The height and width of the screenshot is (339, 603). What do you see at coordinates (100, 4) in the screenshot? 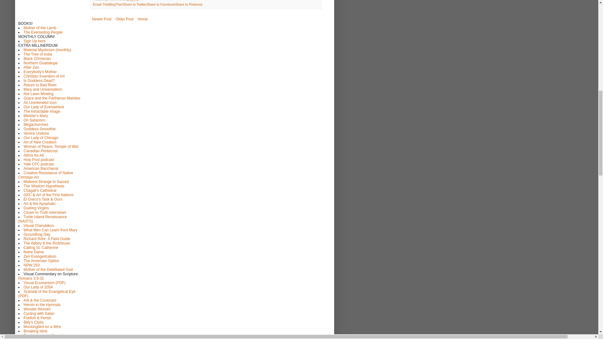
I see `Email This` at bounding box center [100, 4].